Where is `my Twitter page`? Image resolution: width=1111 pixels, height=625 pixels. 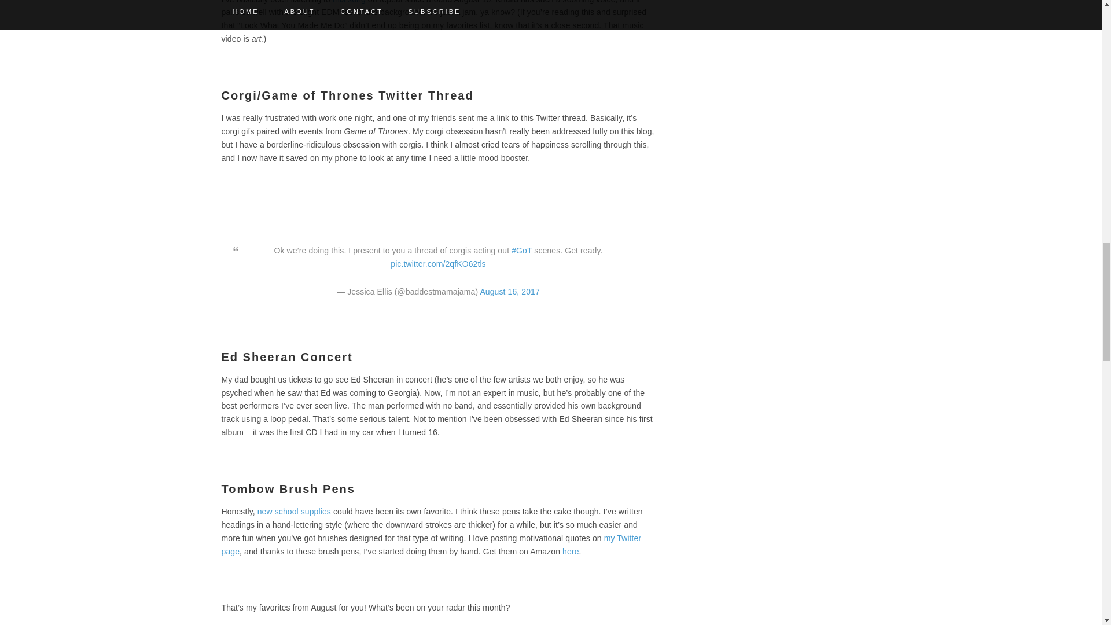 my Twitter page is located at coordinates (431, 545).